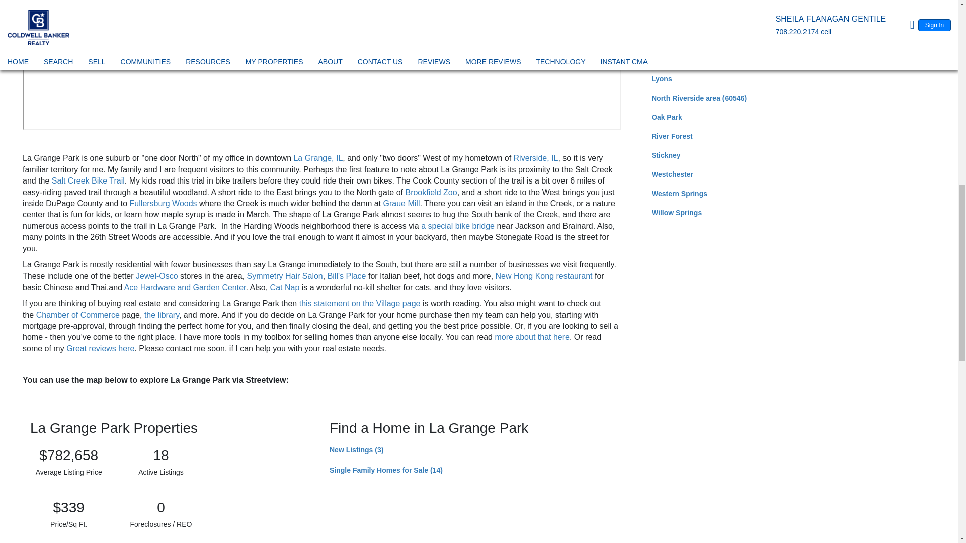 This screenshot has width=966, height=543. I want to click on Bill's Place, so click(346, 276).